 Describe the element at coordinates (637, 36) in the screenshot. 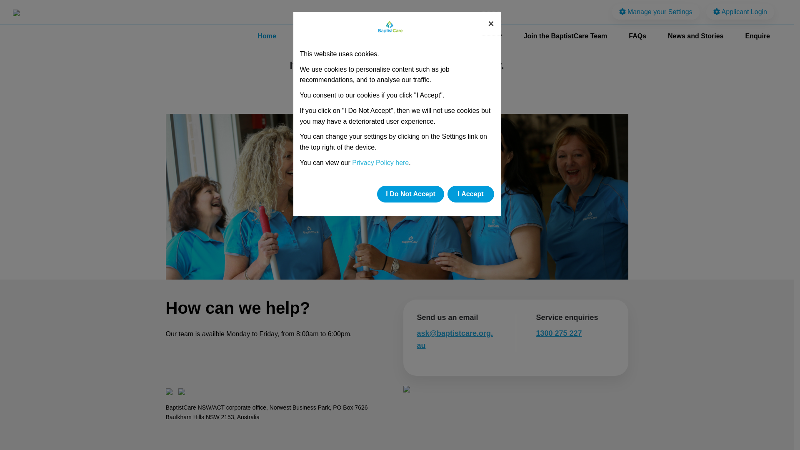

I see `FAQs` at that location.